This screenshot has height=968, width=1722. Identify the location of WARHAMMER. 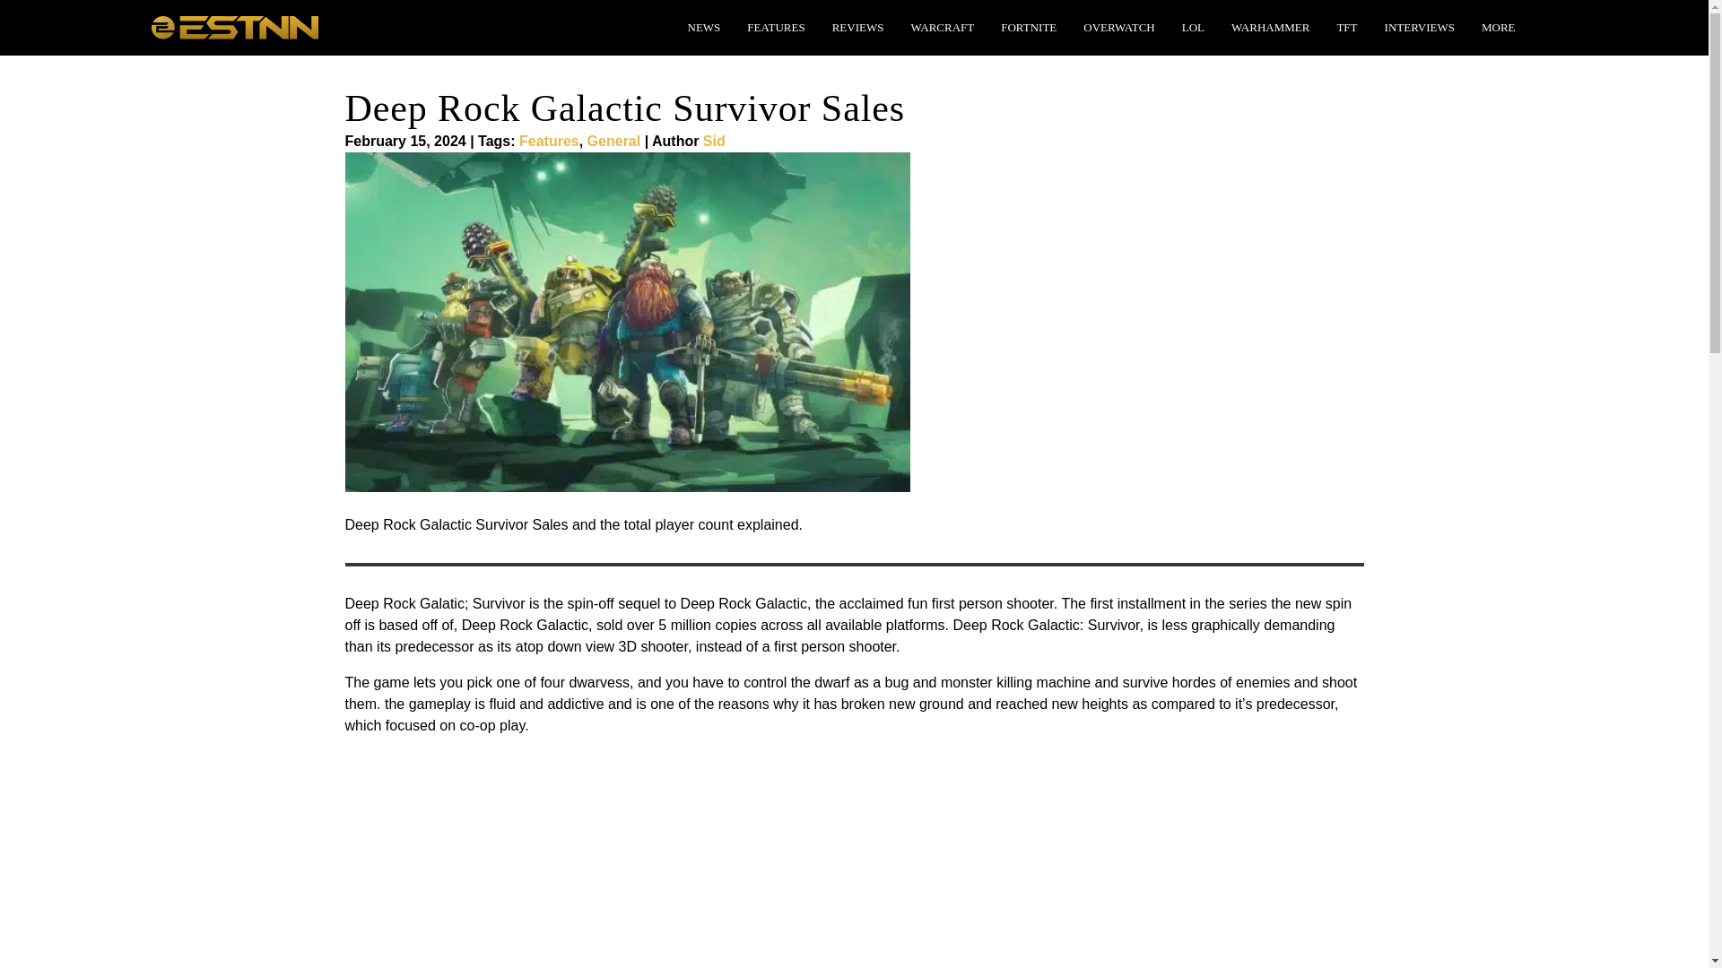
(1270, 27).